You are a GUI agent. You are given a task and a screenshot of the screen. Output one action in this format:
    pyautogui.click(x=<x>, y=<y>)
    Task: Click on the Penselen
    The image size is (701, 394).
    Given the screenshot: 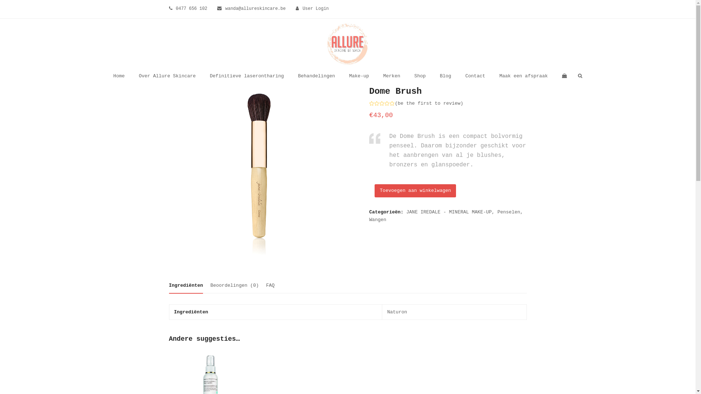 What is the action you would take?
    pyautogui.click(x=509, y=212)
    